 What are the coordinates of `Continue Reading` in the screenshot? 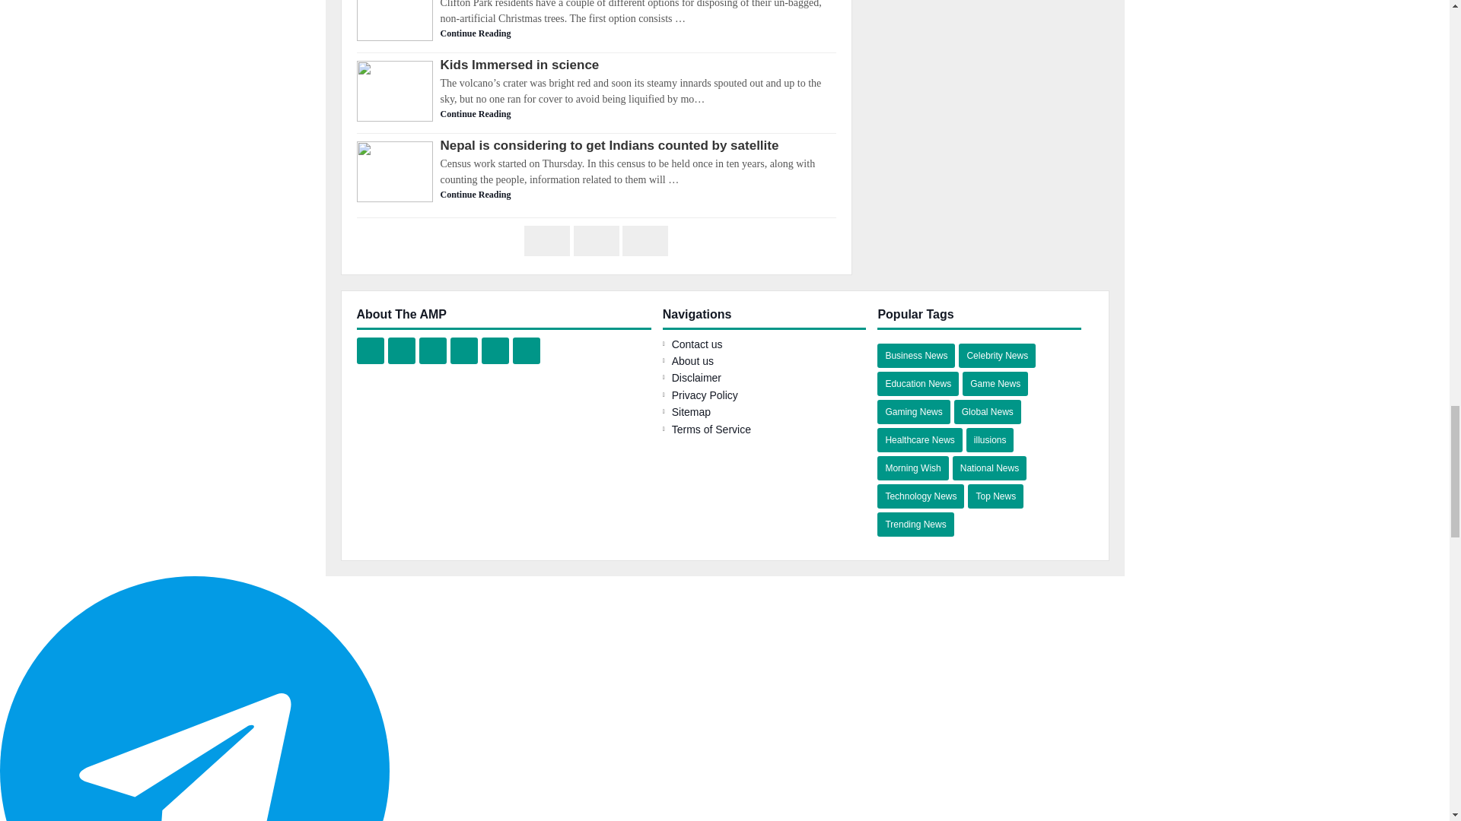 It's located at (596, 33).